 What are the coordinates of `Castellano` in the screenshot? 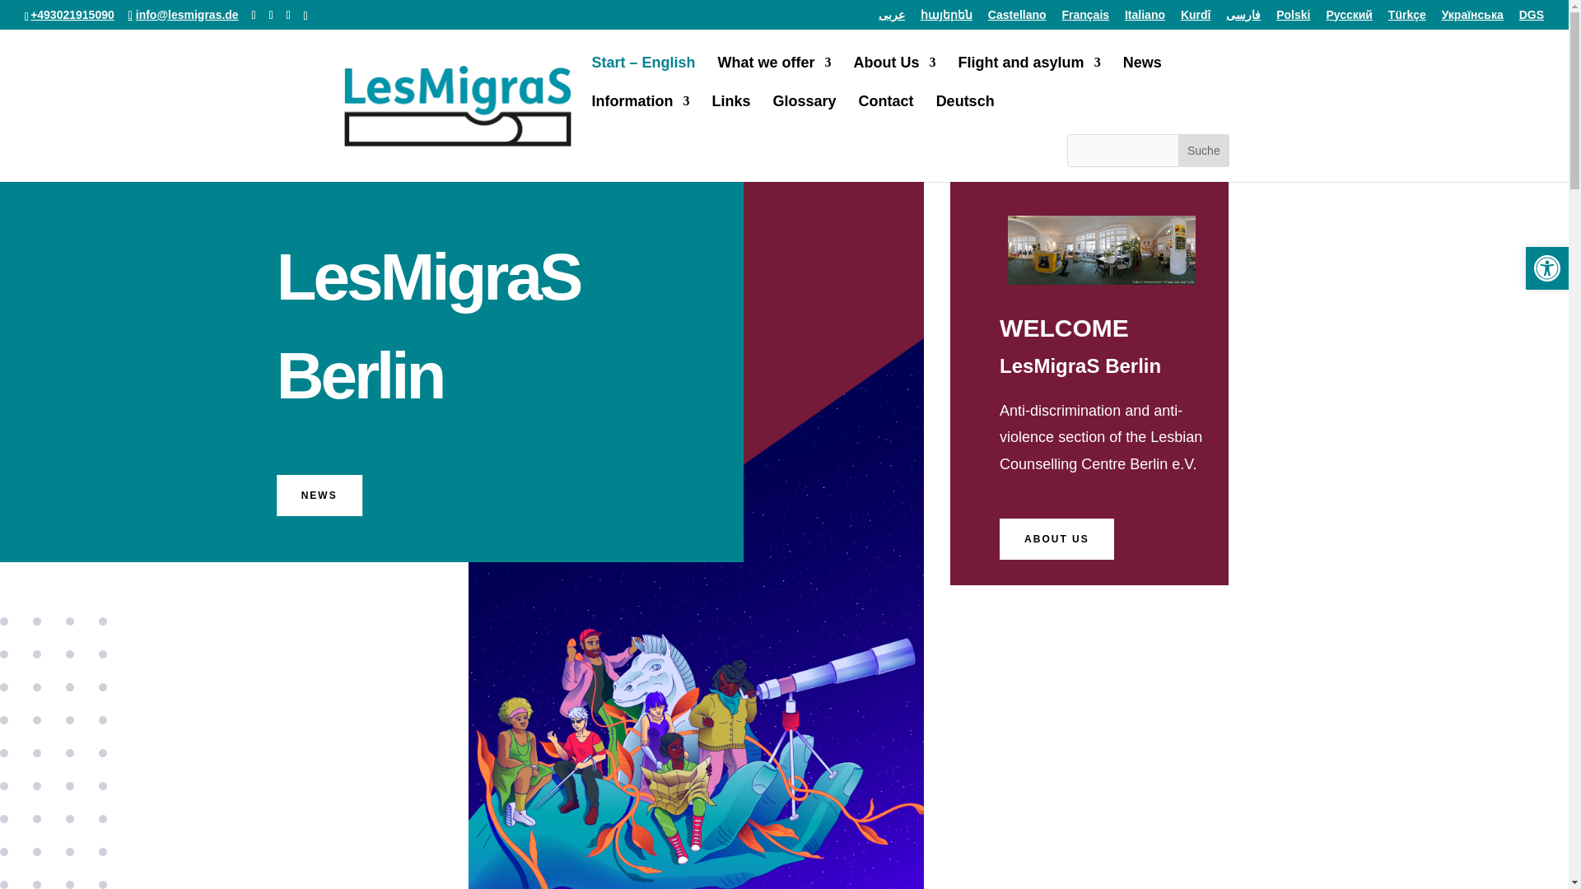 It's located at (1018, 18).